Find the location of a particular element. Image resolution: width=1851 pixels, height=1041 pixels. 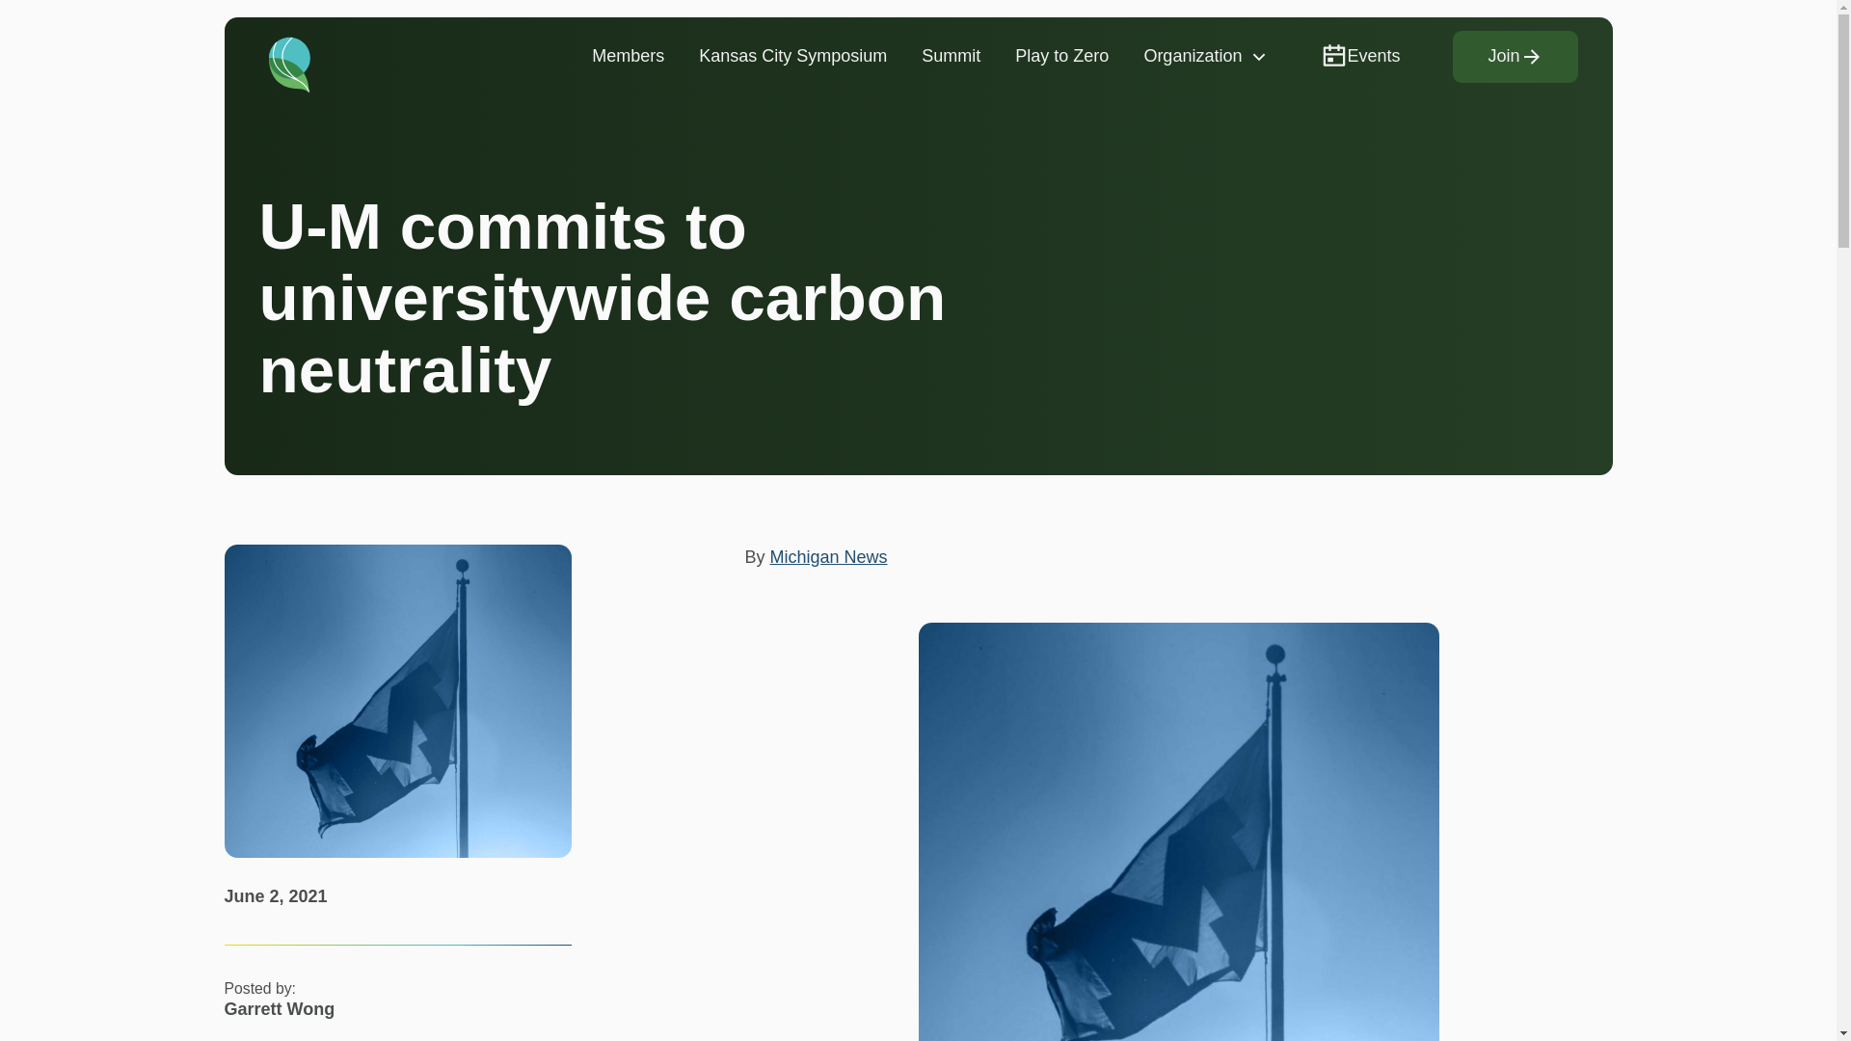

Kansas City Symposium is located at coordinates (792, 56).